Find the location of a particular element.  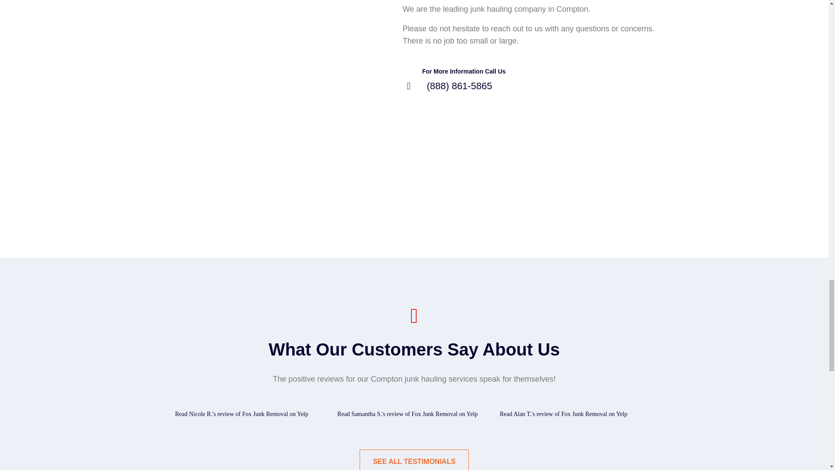

Fox Junk Removal is located at coordinates (584, 414).